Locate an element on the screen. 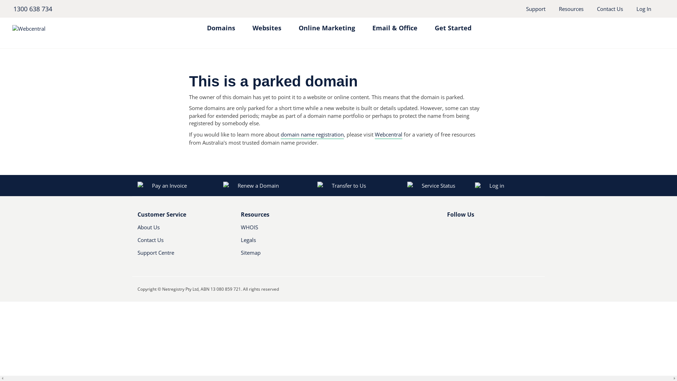 This screenshot has width=677, height=381. Domains is located at coordinates (221, 25).